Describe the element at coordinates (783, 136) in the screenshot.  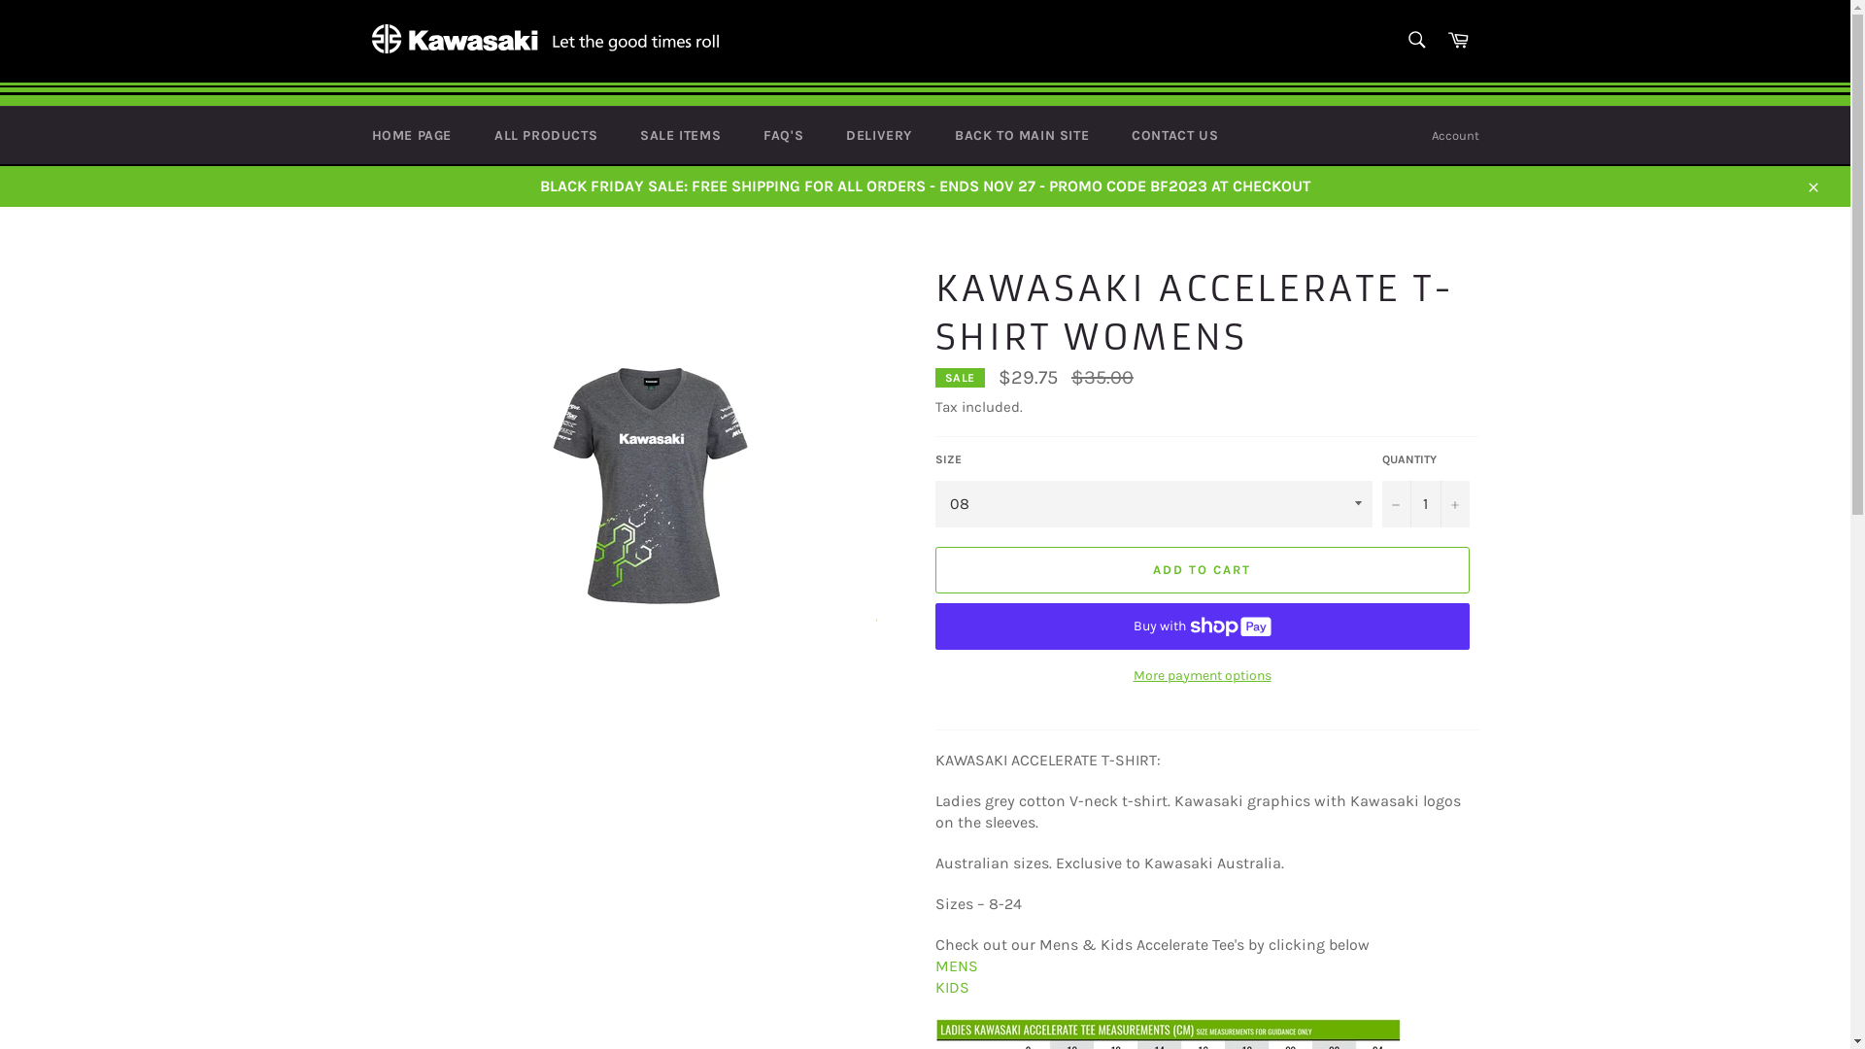
I see `FAQ'S` at that location.